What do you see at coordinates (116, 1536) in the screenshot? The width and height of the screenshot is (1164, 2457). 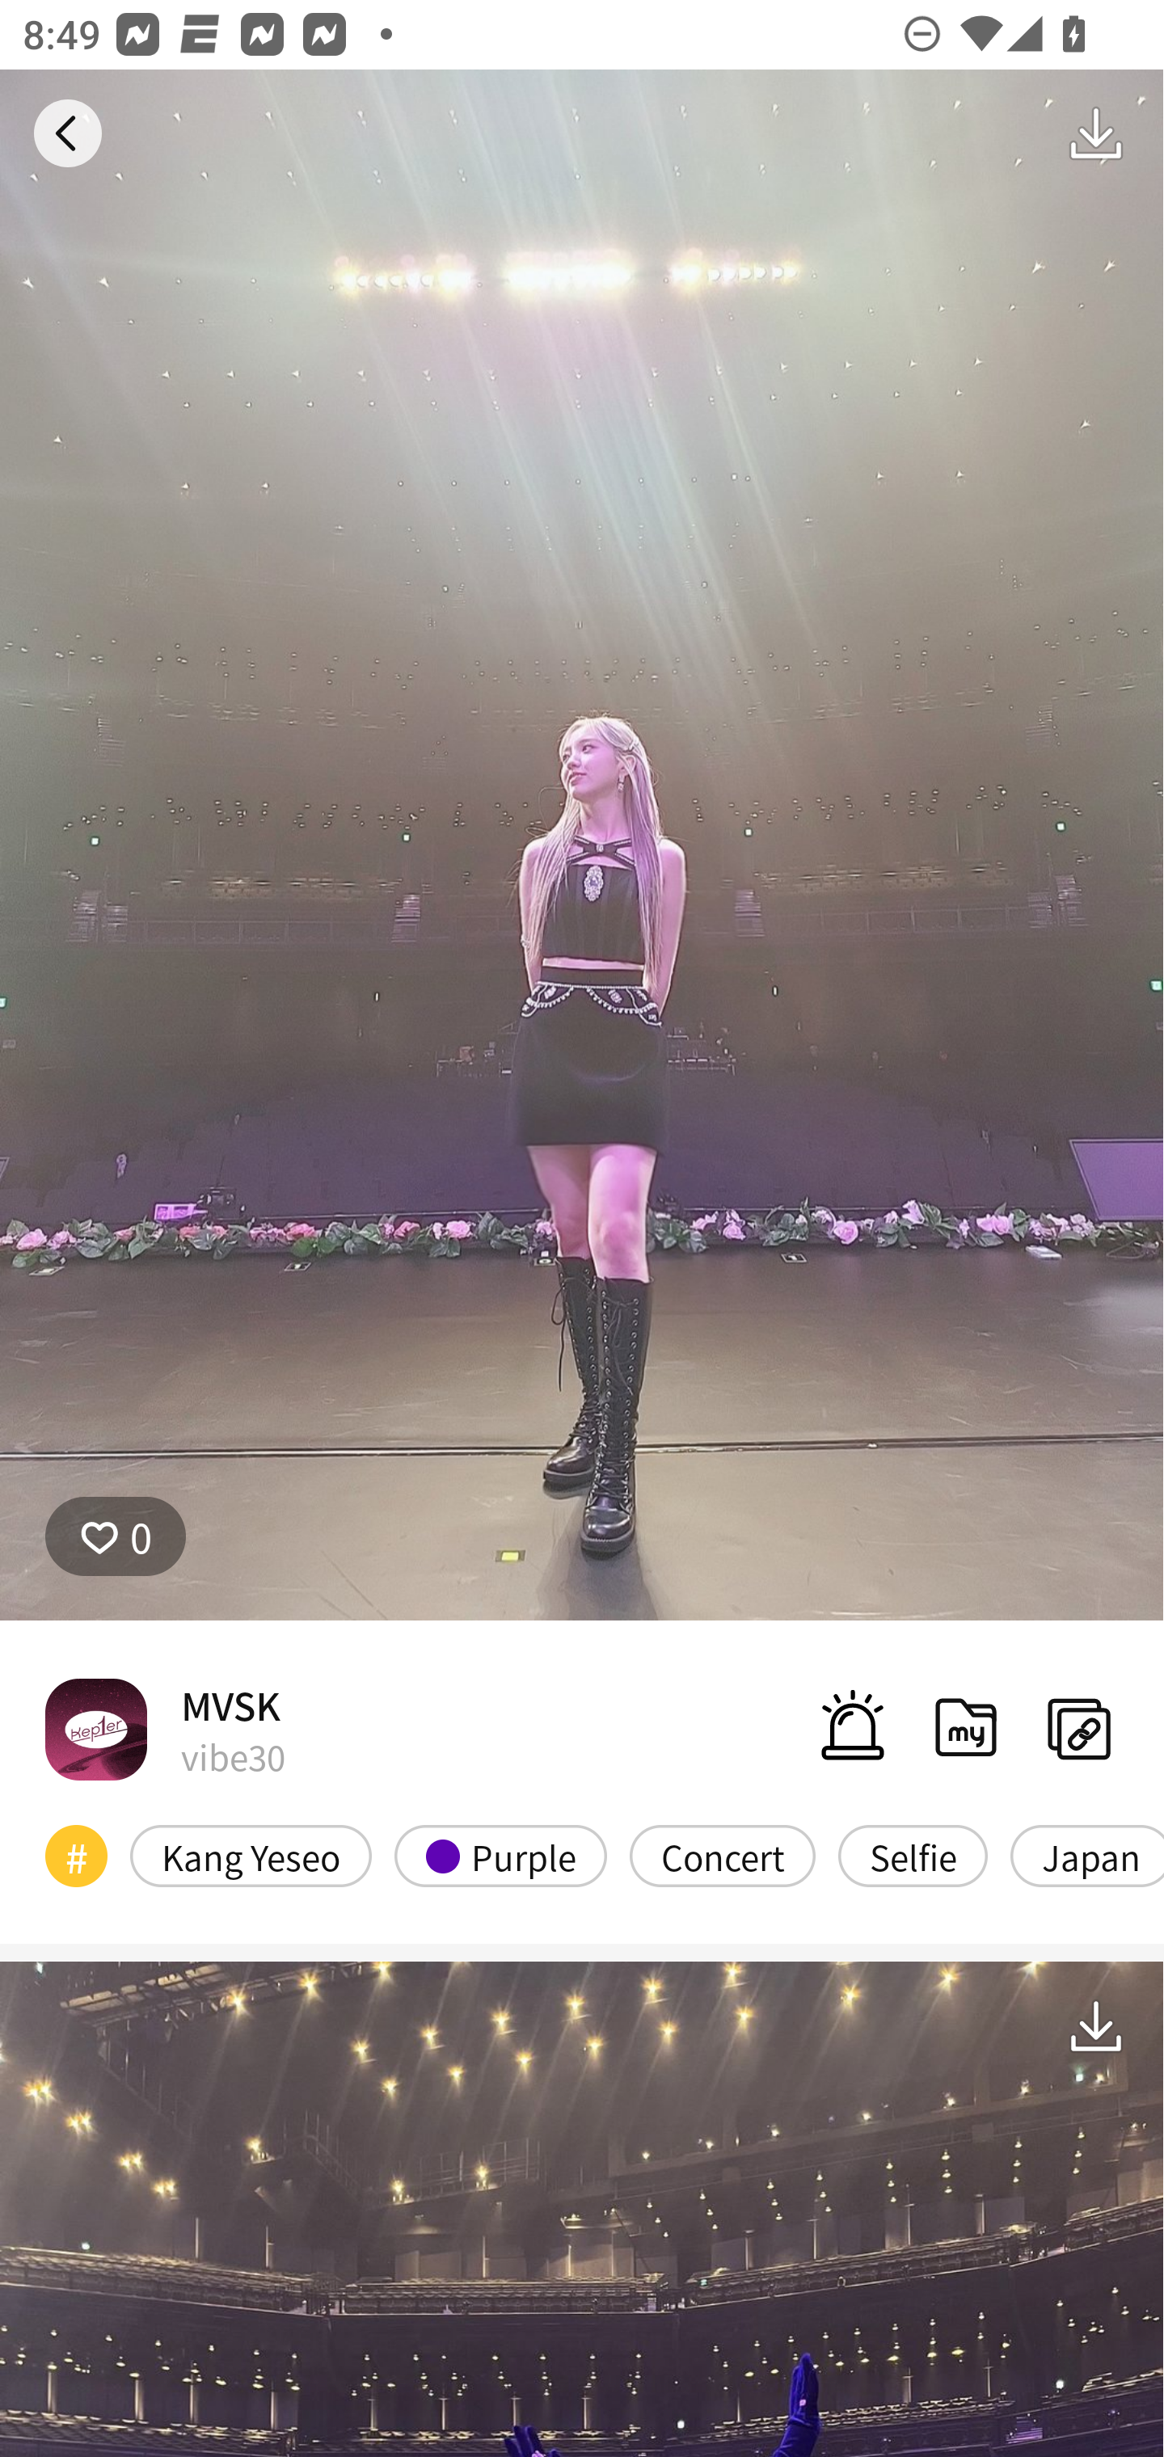 I see `0` at bounding box center [116, 1536].